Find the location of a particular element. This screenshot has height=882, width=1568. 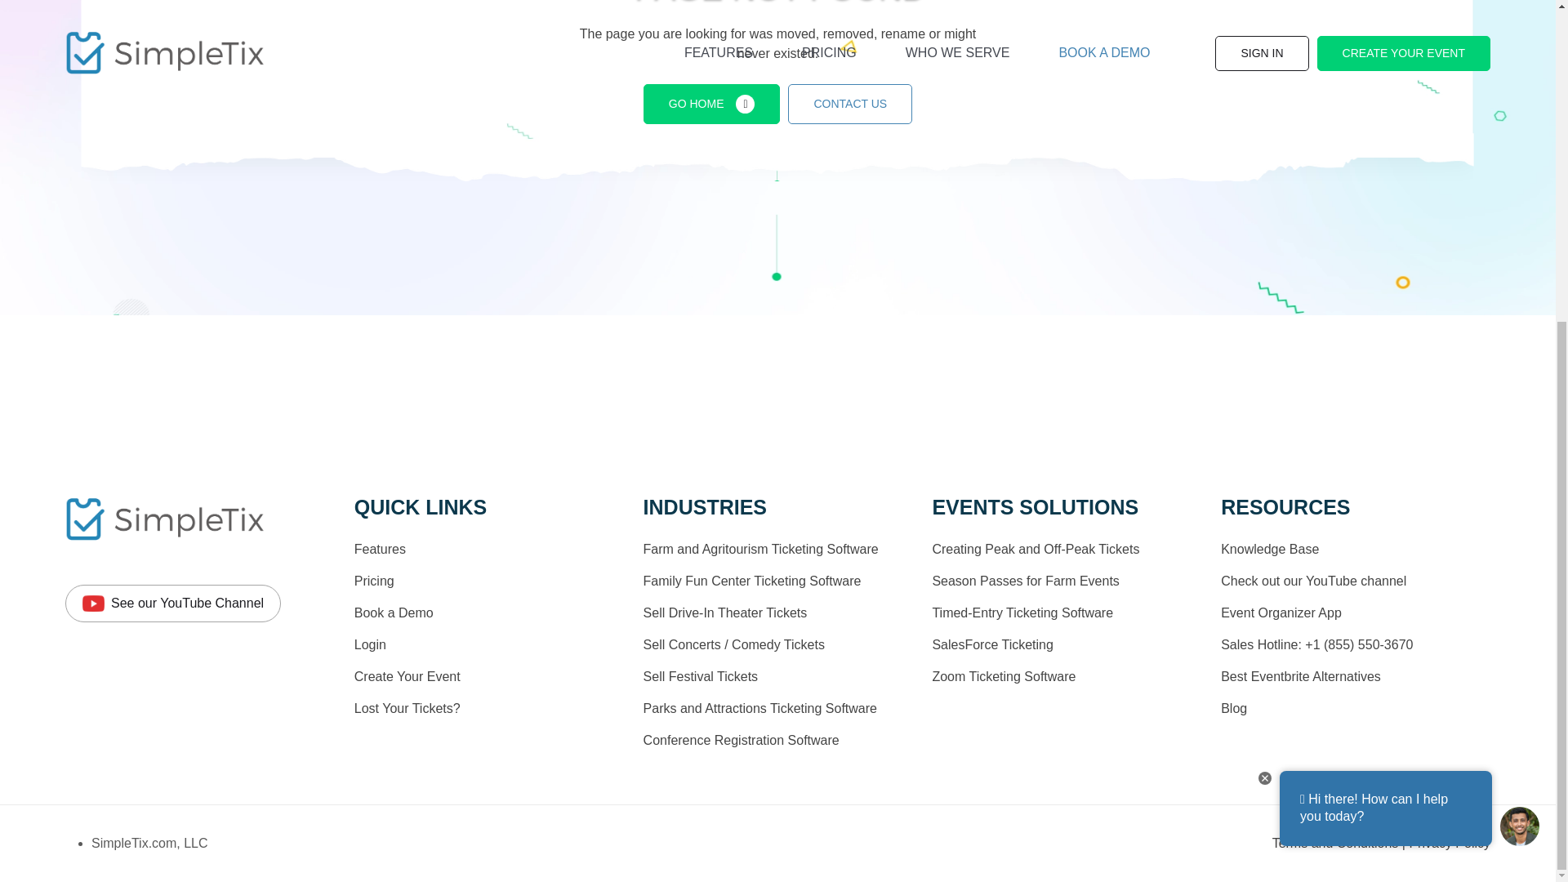

Season Passes for Farm Events is located at coordinates (1025, 581).